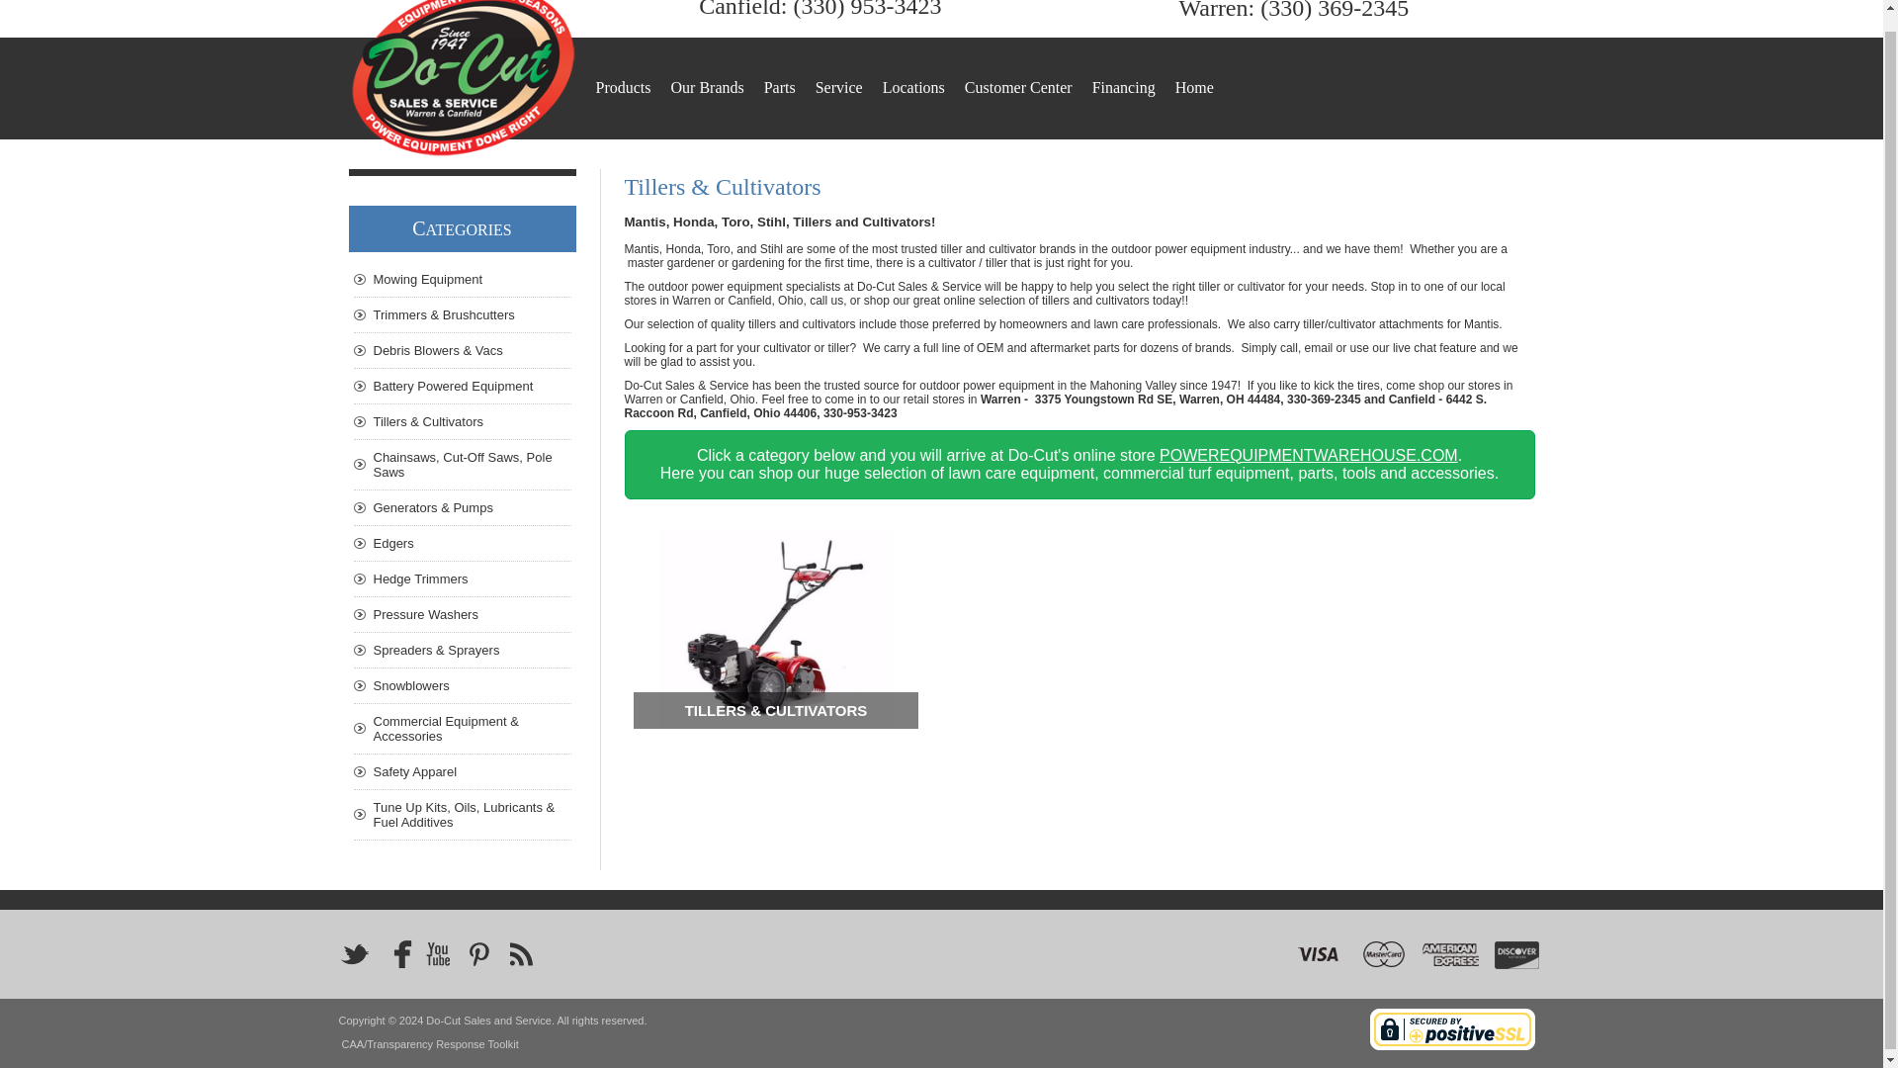 Image resolution: width=1898 pixels, height=1068 pixels. I want to click on Financing, so click(1124, 87).